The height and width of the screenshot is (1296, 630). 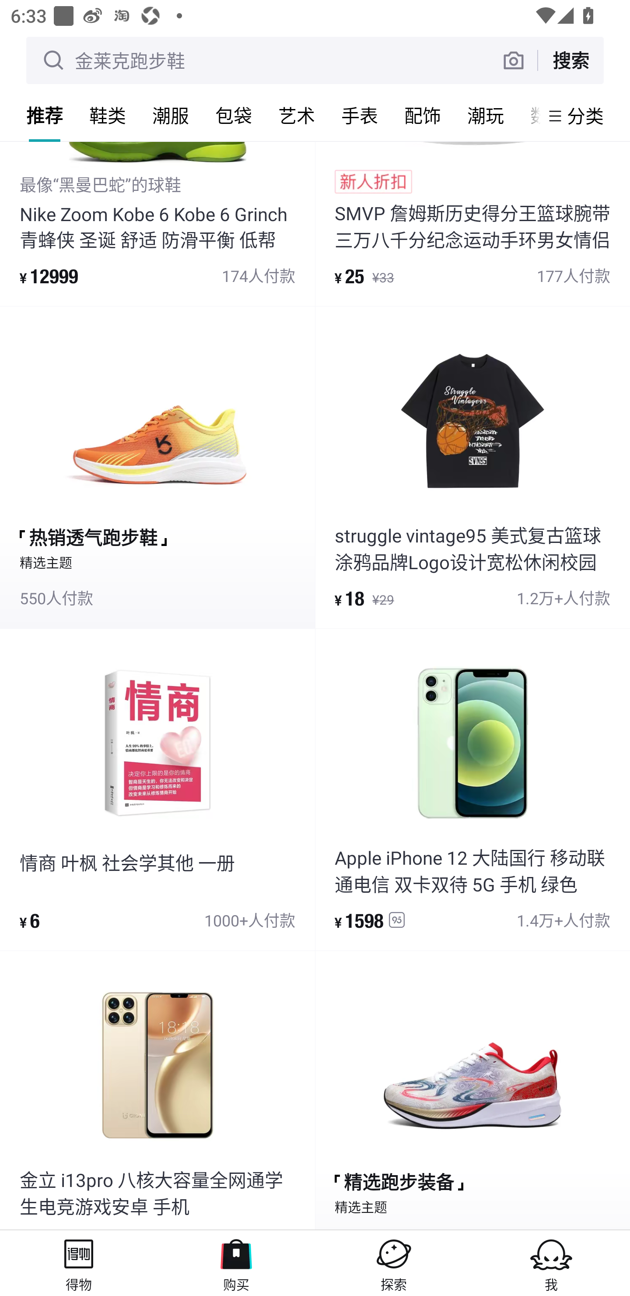 I want to click on 搜索, so click(x=570, y=60).